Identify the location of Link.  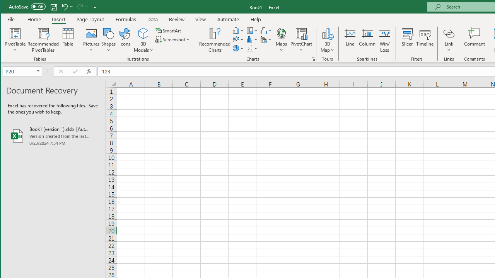
(449, 33).